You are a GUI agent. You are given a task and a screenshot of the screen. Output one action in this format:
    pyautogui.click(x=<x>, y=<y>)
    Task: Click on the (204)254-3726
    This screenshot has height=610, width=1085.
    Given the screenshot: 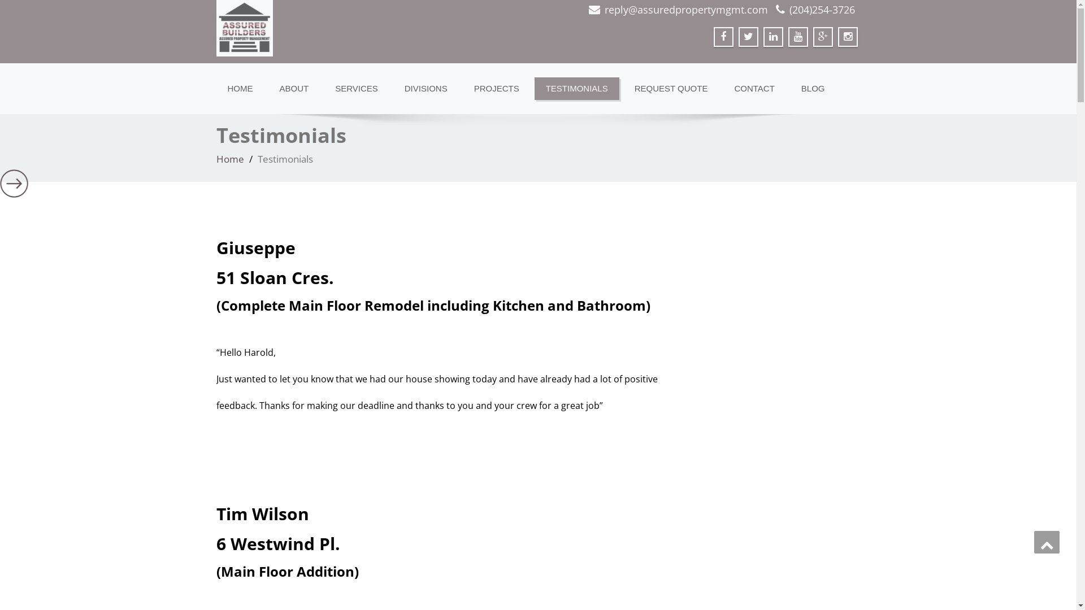 What is the action you would take?
    pyautogui.click(x=822, y=10)
    